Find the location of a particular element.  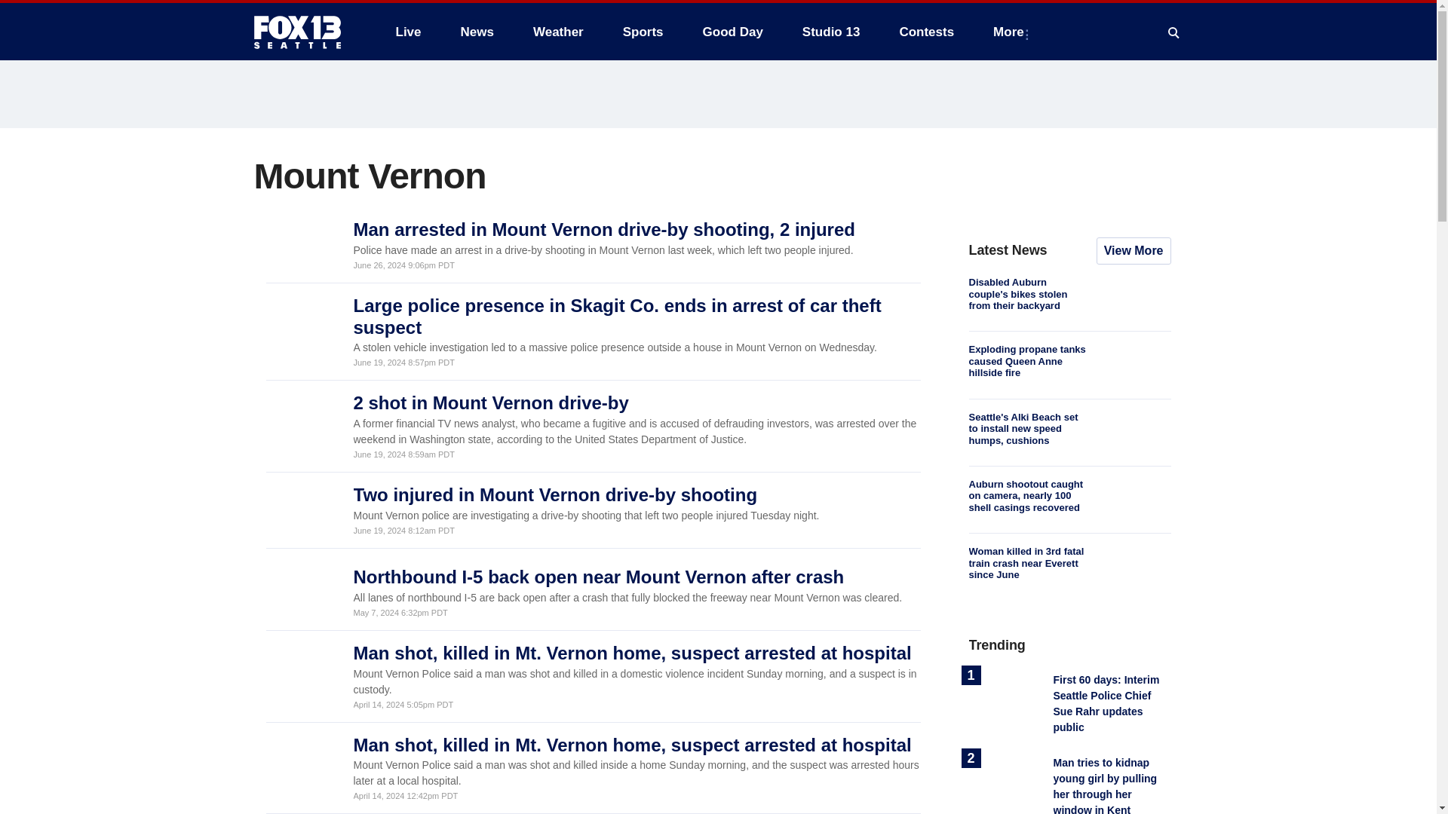

Contests is located at coordinates (926, 32).